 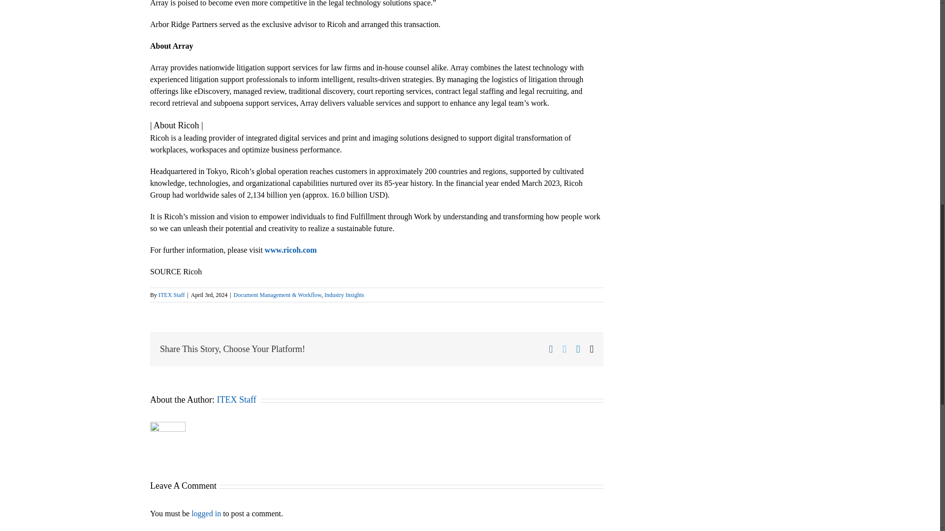 What do you see at coordinates (236, 399) in the screenshot?
I see `Posts by ITEX Staff` at bounding box center [236, 399].